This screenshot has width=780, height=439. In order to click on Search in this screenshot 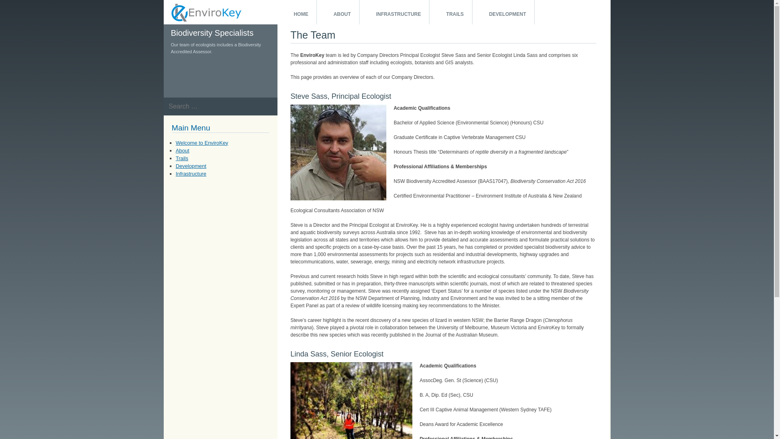, I will do `click(15, 9)`.